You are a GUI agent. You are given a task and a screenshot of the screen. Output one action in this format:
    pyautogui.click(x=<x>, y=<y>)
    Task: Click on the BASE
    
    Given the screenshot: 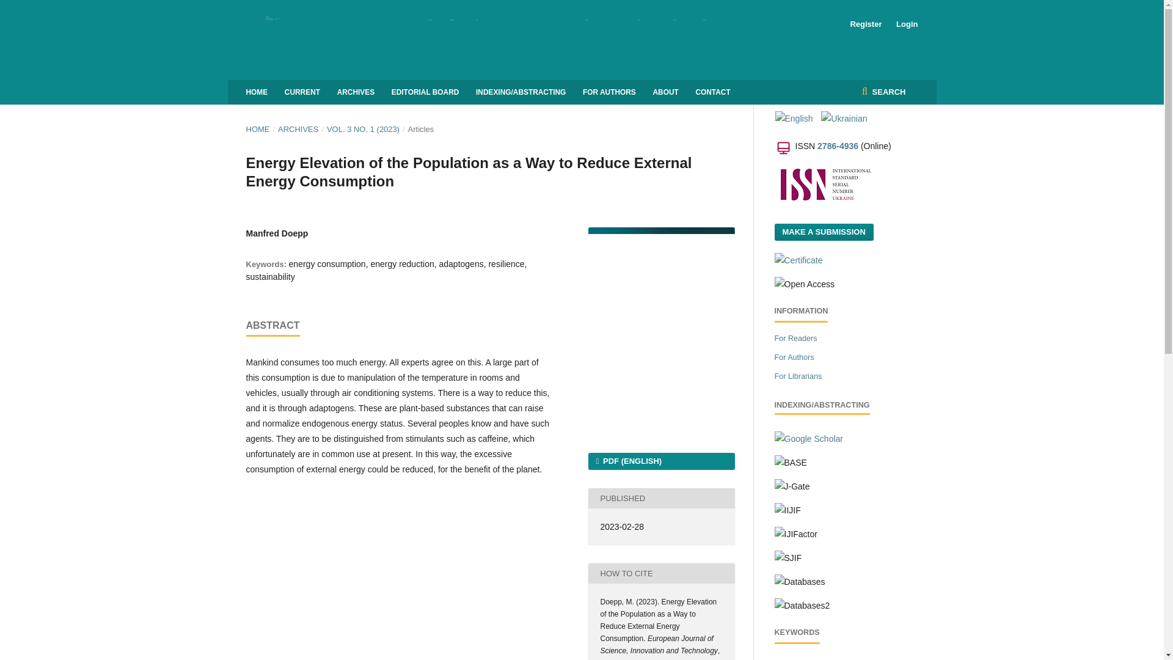 What is the action you would take?
    pyautogui.click(x=791, y=463)
    